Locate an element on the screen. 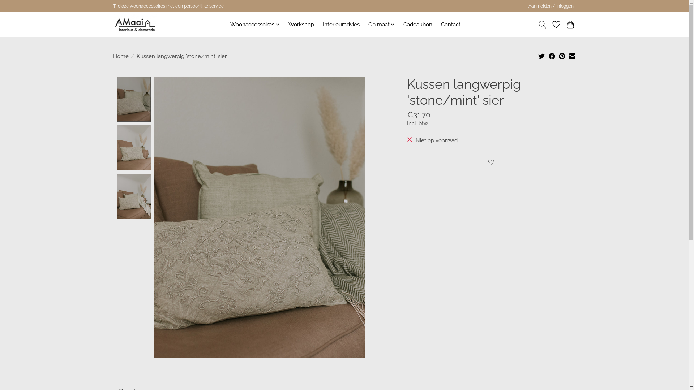 This screenshot has height=390, width=694. Aanmelden / Inloggen is located at coordinates (551, 6).